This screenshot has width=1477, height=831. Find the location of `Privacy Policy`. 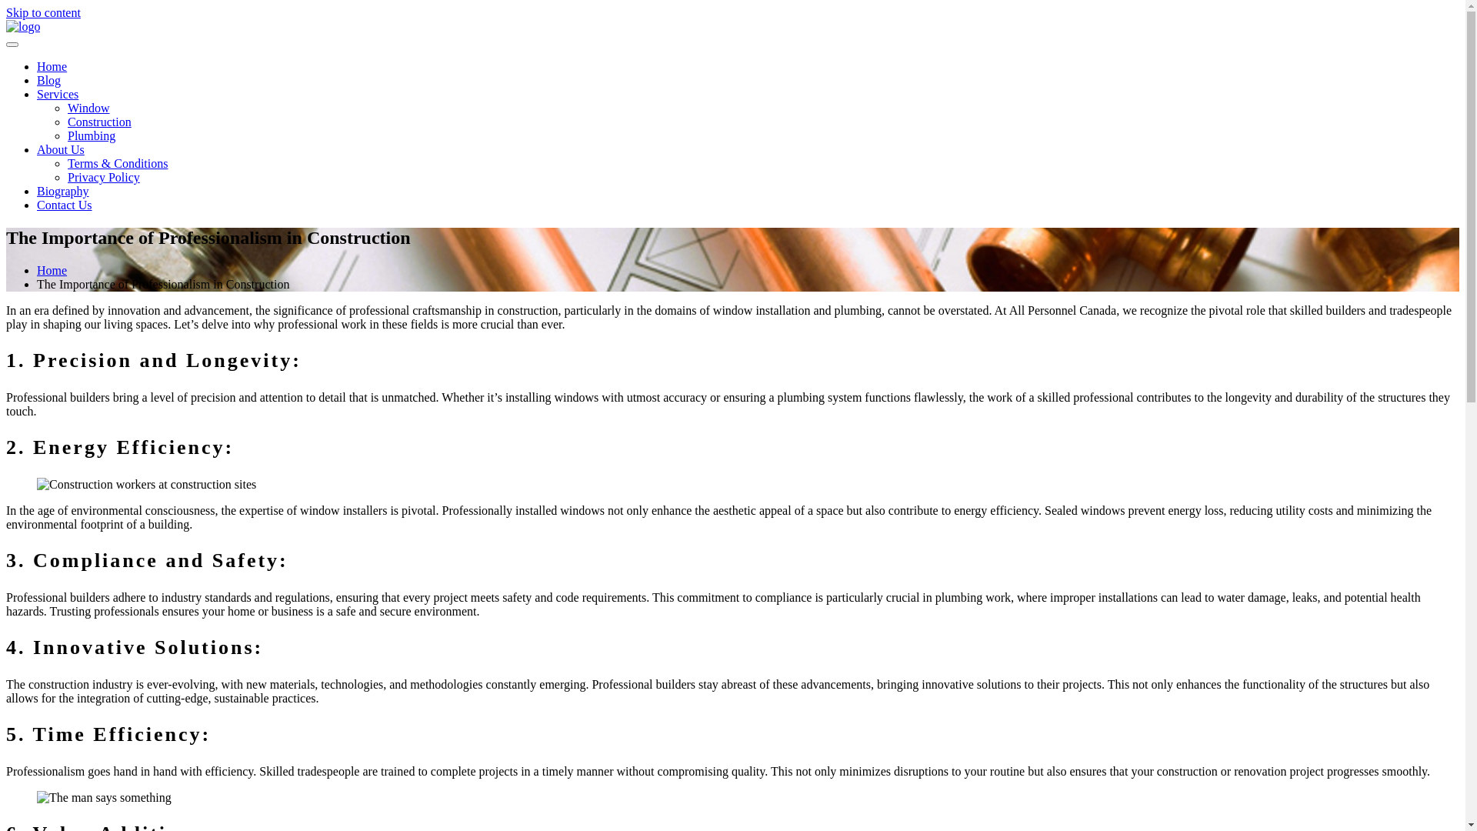

Privacy Policy is located at coordinates (104, 177).